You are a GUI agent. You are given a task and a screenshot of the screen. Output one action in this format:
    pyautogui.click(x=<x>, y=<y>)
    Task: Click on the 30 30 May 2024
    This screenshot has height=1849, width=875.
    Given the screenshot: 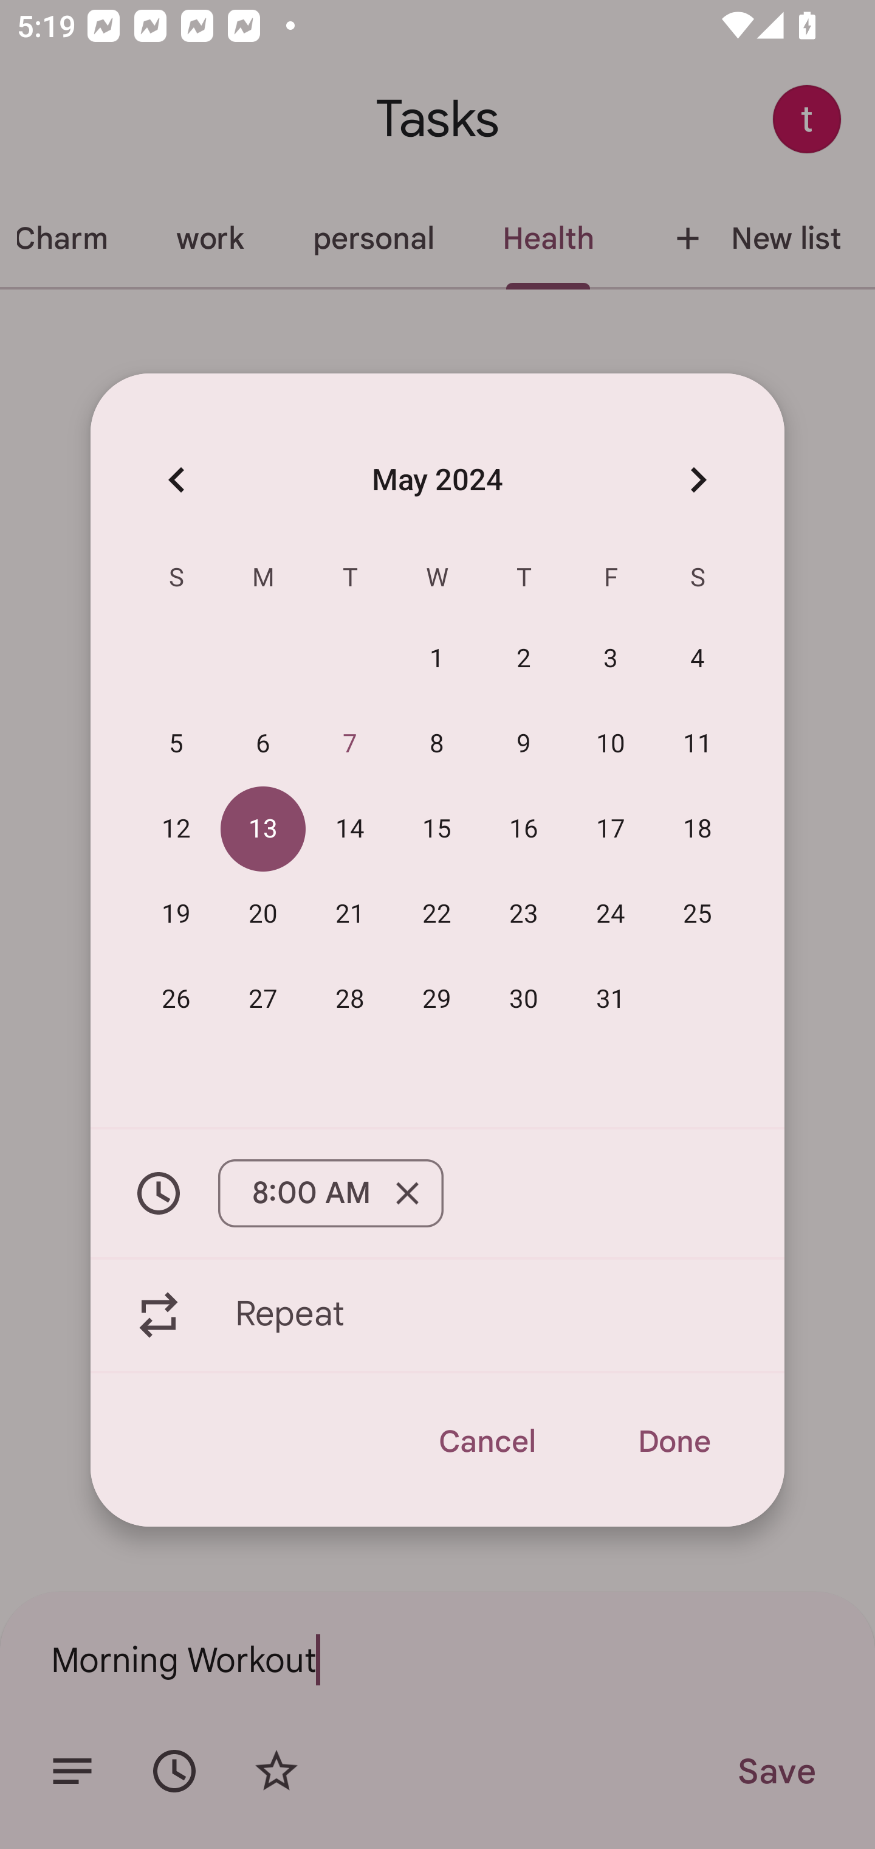 What is the action you would take?
    pyautogui.click(x=524, y=998)
    